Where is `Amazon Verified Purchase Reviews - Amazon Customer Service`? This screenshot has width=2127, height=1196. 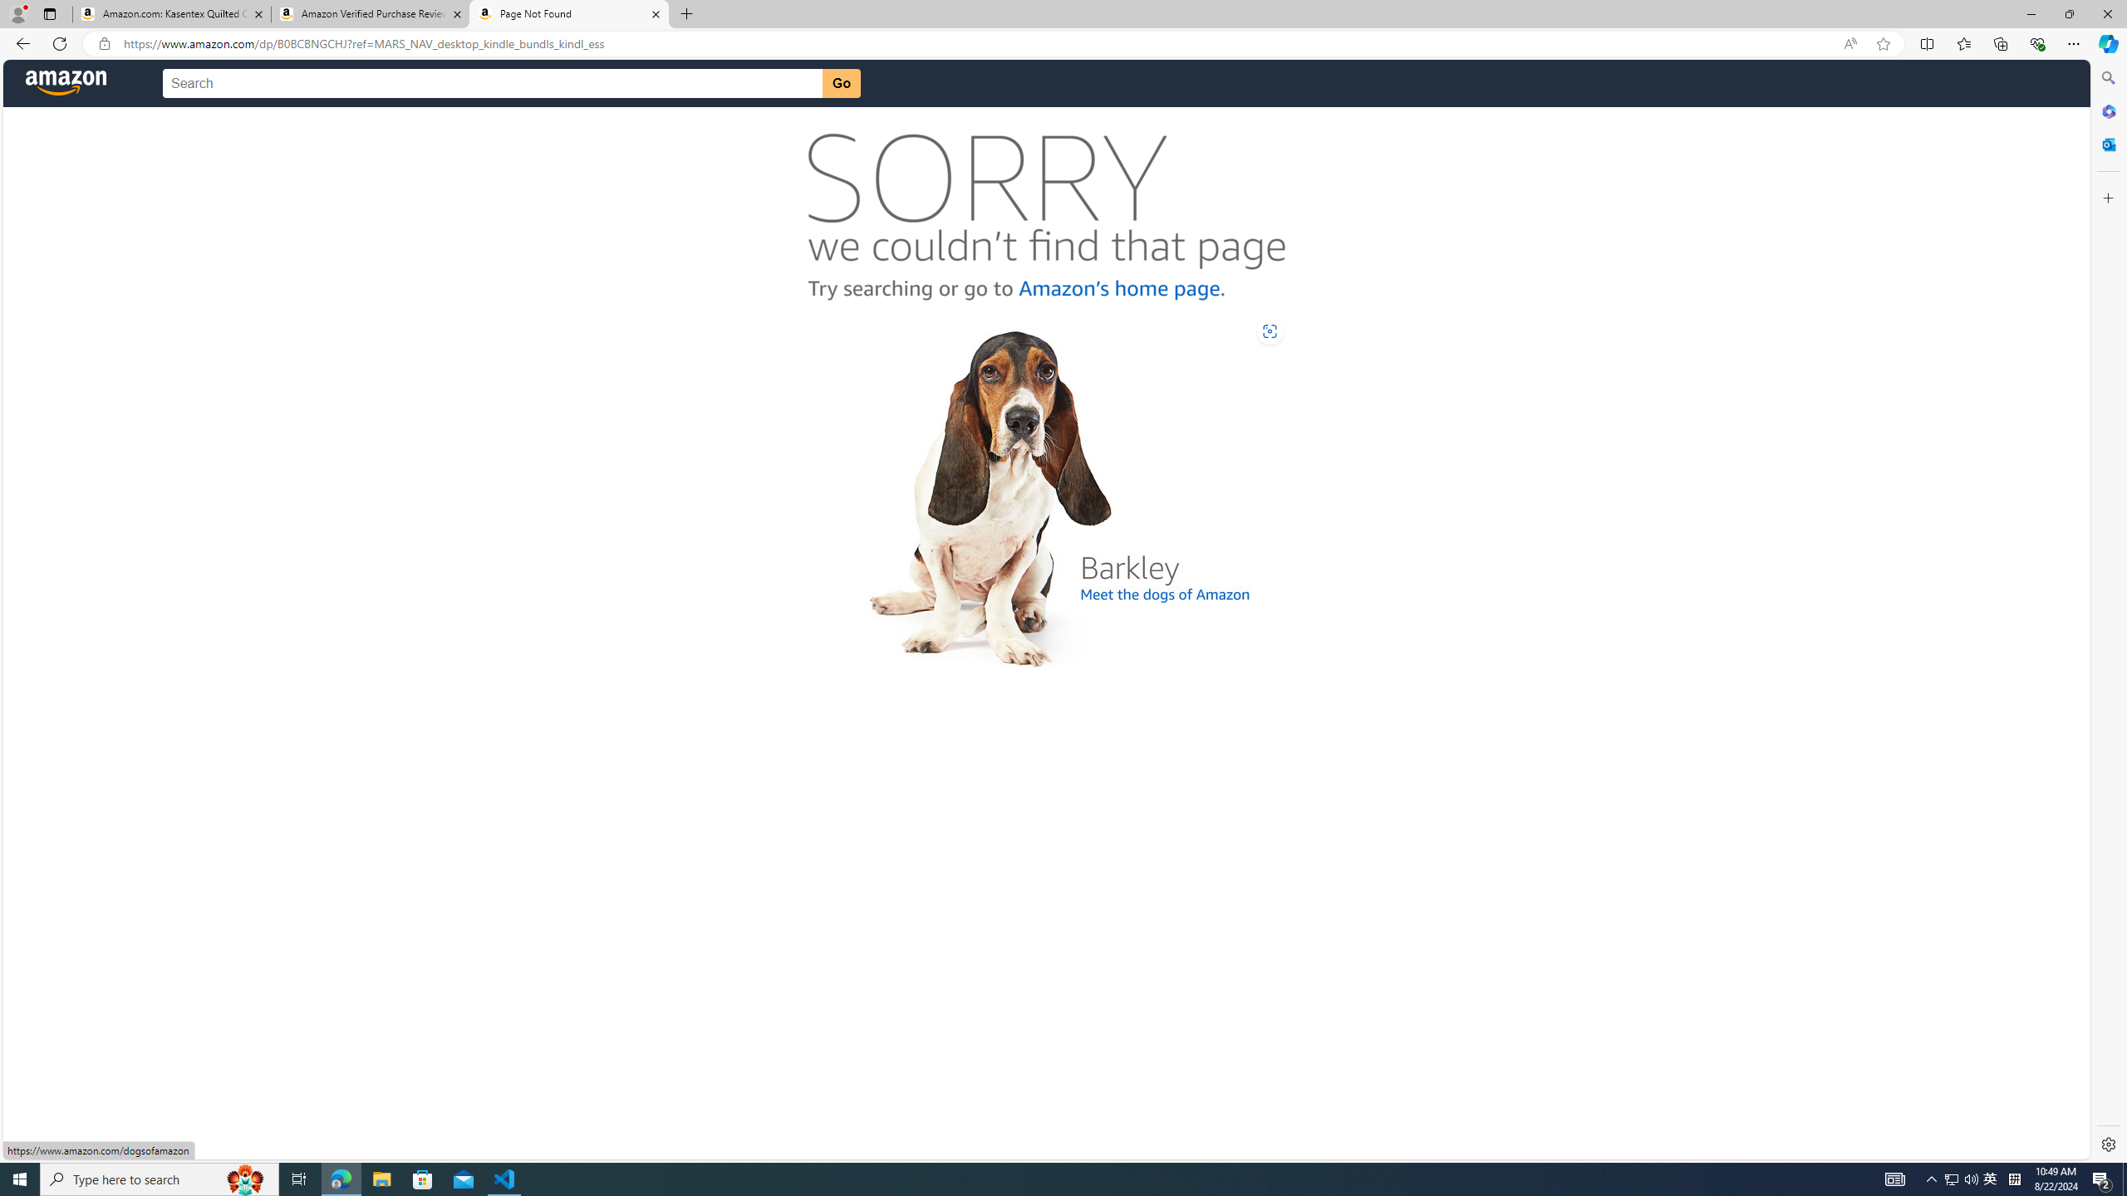
Amazon Verified Purchase Reviews - Amazon Customer Service is located at coordinates (370, 14).